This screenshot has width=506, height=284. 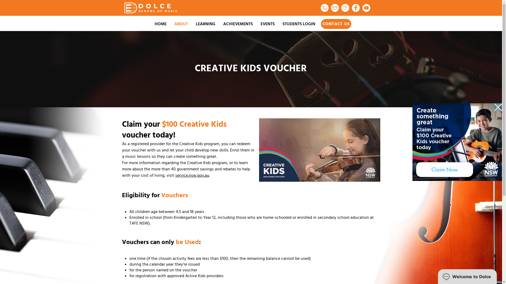 I want to click on STUDENTS LOGIN, so click(x=299, y=24).